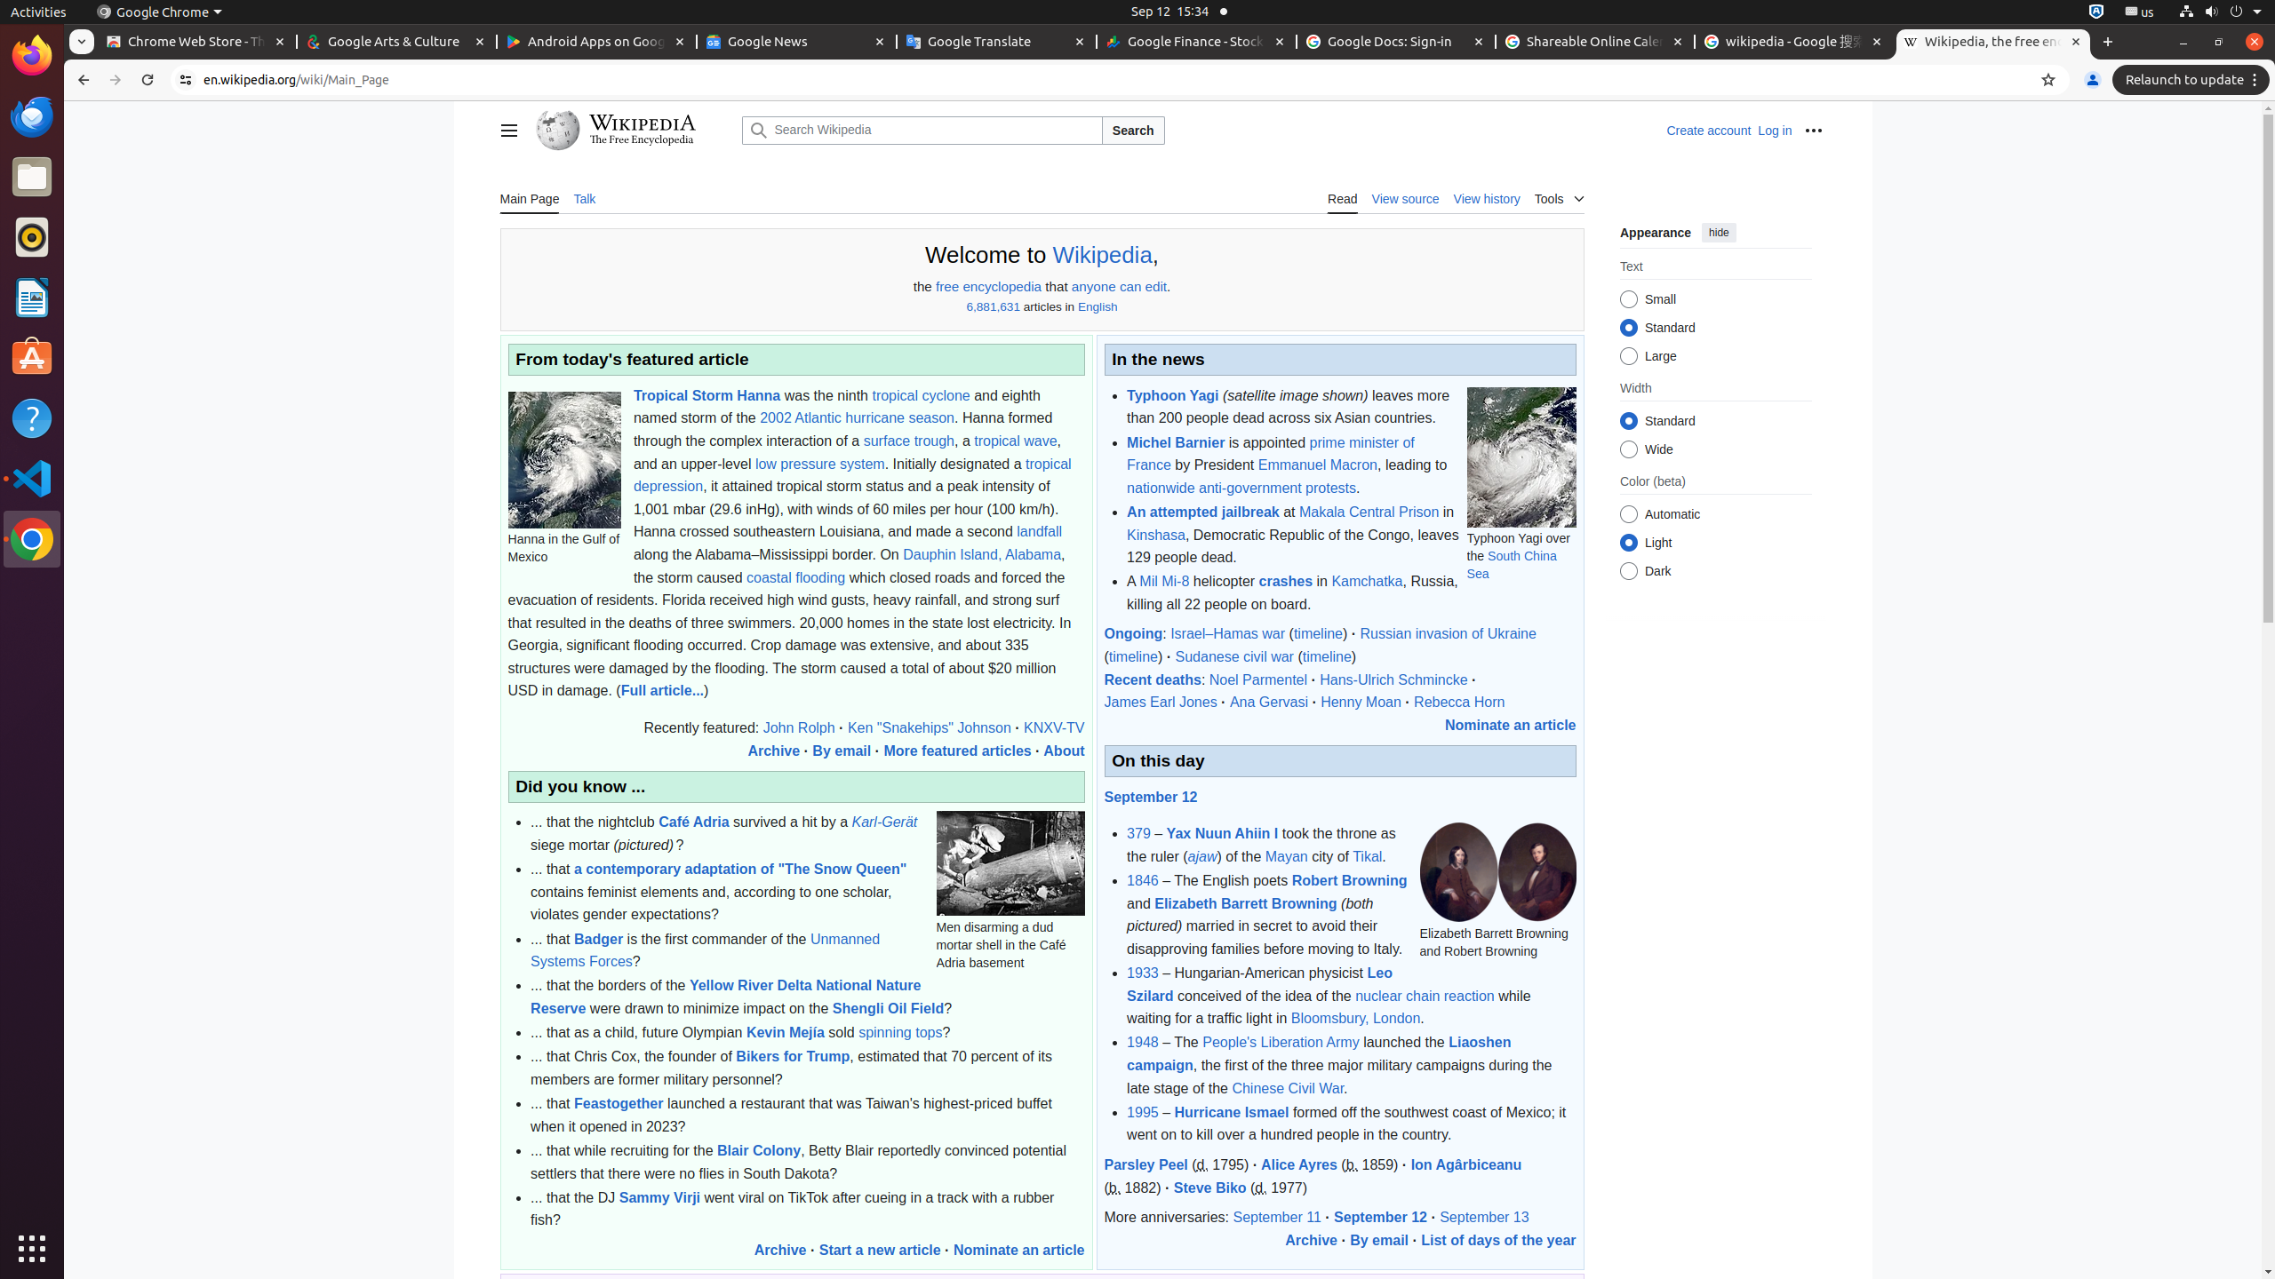  Describe the element at coordinates (1271, 454) in the screenshot. I see `prime minister of France` at that location.